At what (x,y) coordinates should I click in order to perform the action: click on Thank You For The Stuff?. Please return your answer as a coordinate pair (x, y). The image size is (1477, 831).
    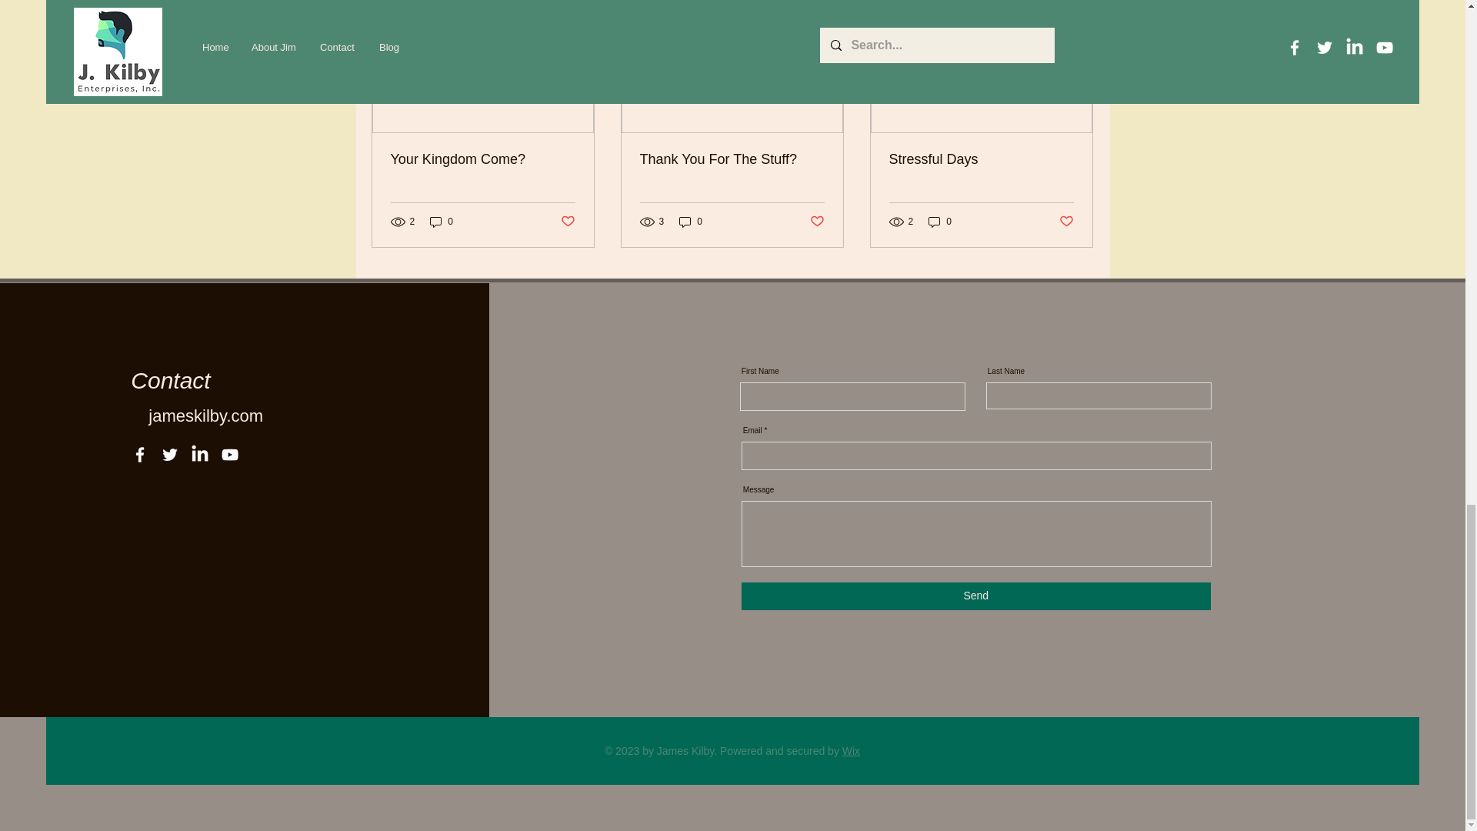
    Looking at the image, I should click on (732, 159).